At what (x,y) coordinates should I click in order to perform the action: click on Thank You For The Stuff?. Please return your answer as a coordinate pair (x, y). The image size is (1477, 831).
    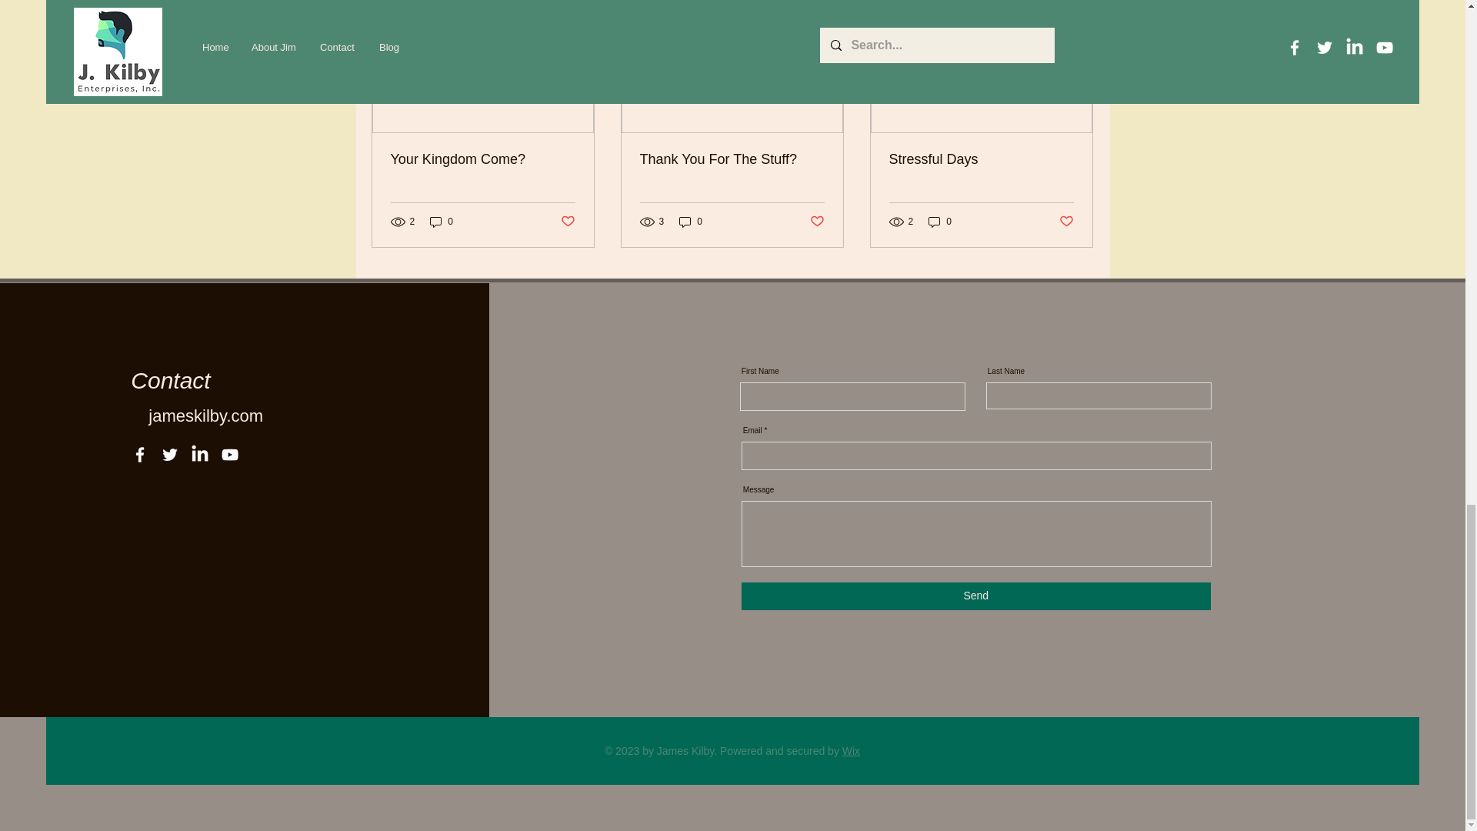
    Looking at the image, I should click on (732, 159).